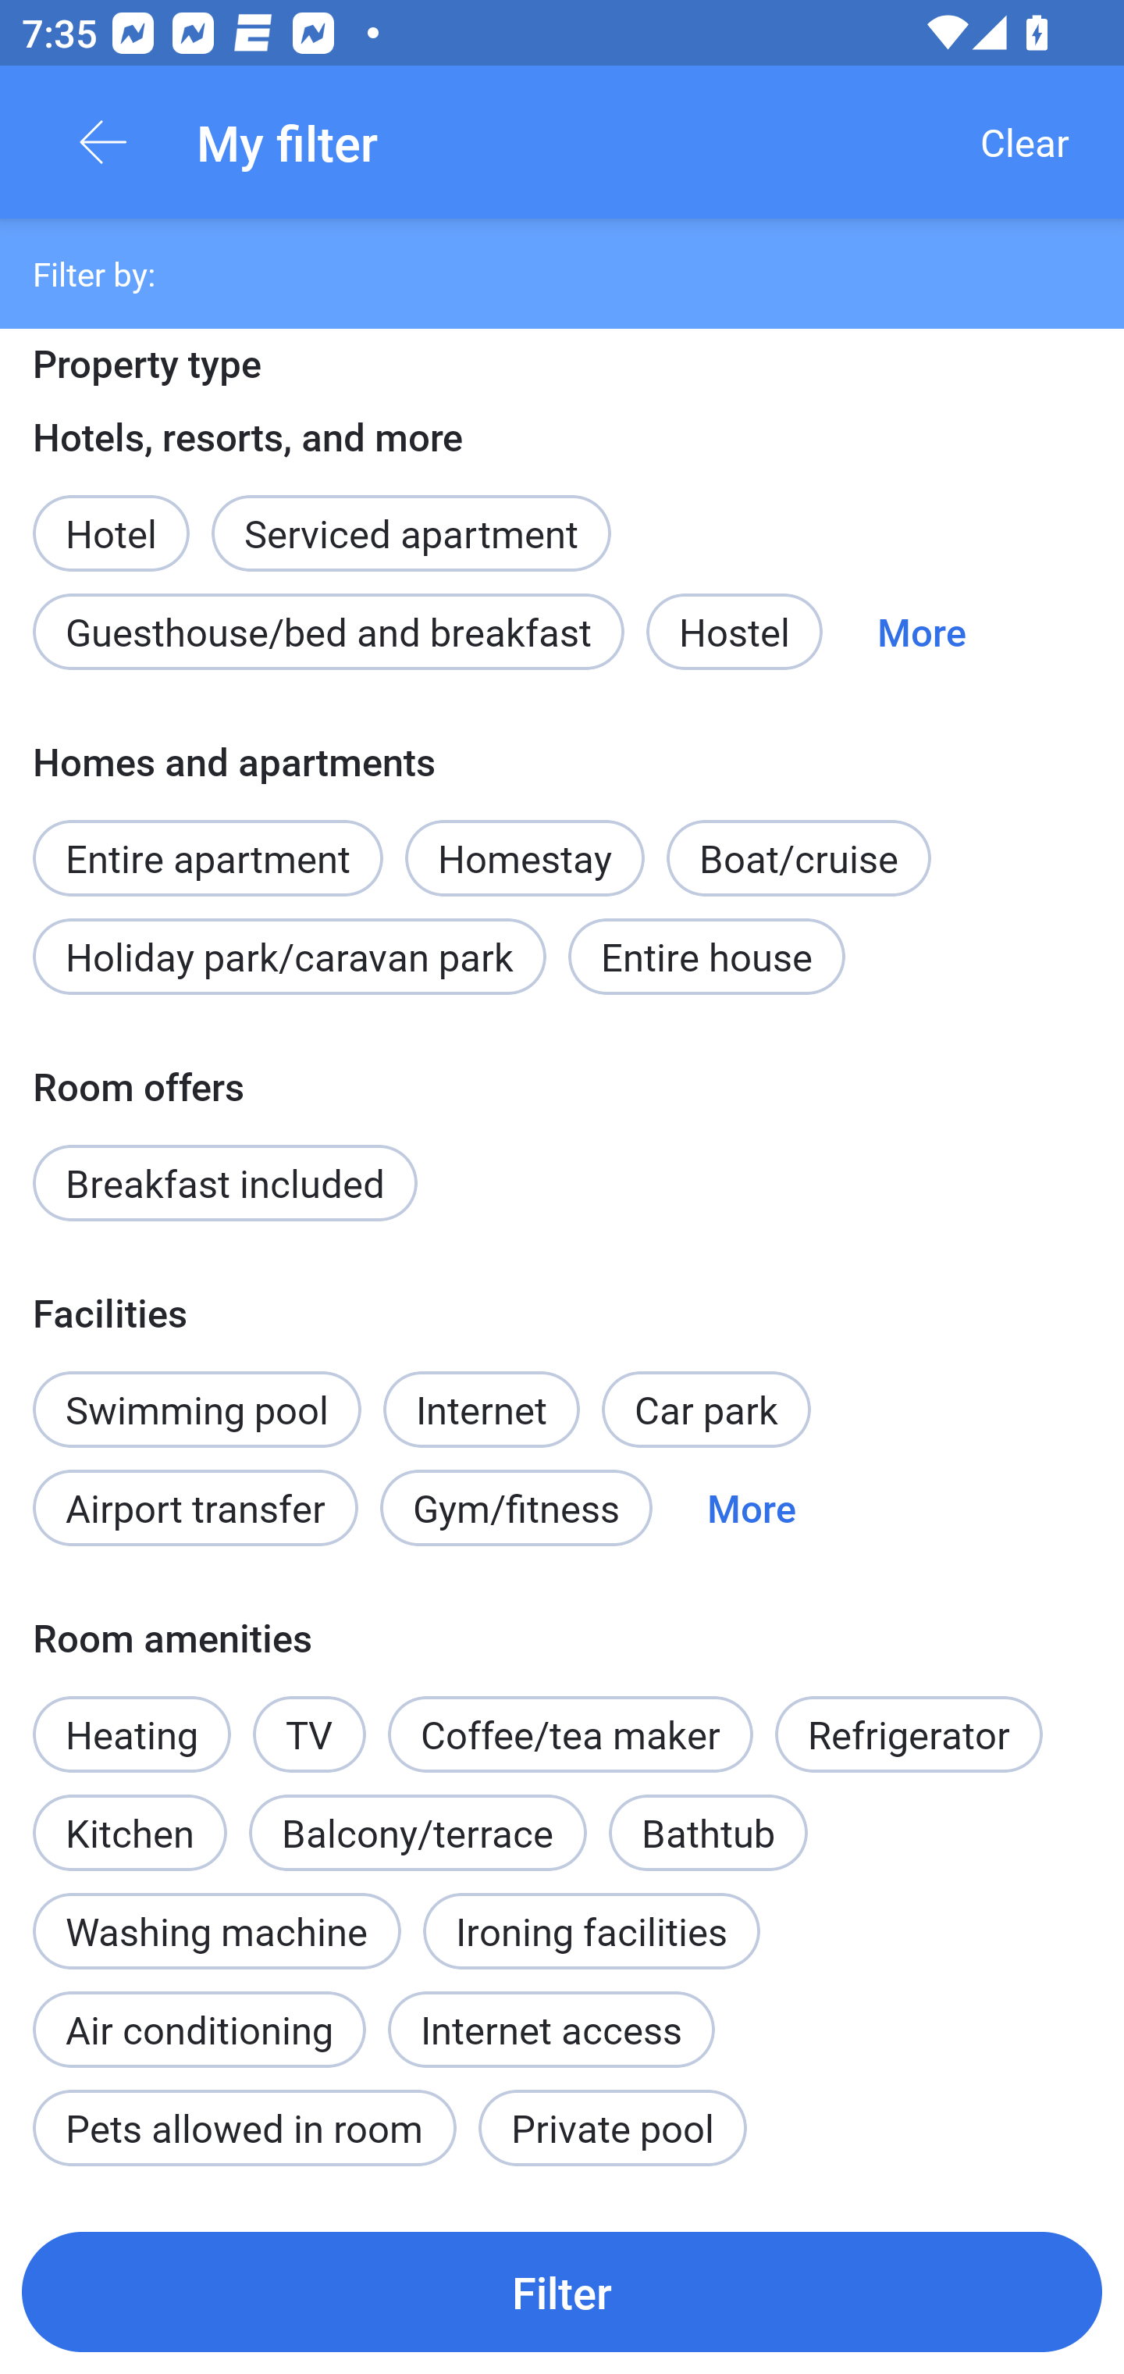  Describe the element at coordinates (562, 2291) in the screenshot. I see `Filter` at that location.